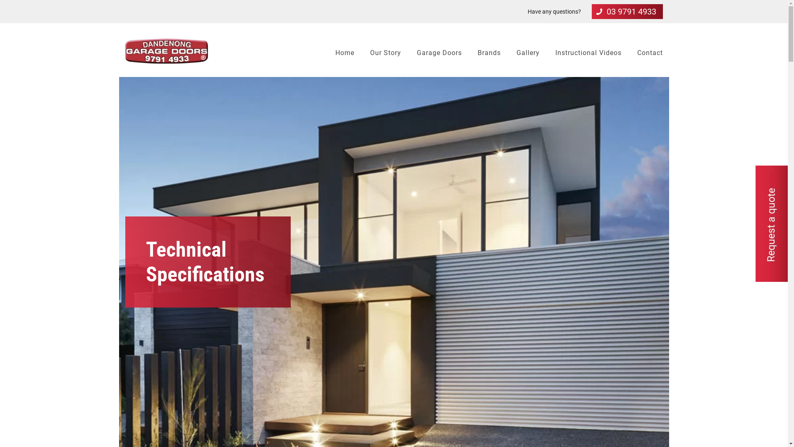  Describe the element at coordinates (588, 53) in the screenshot. I see `Instructional Videos` at that location.